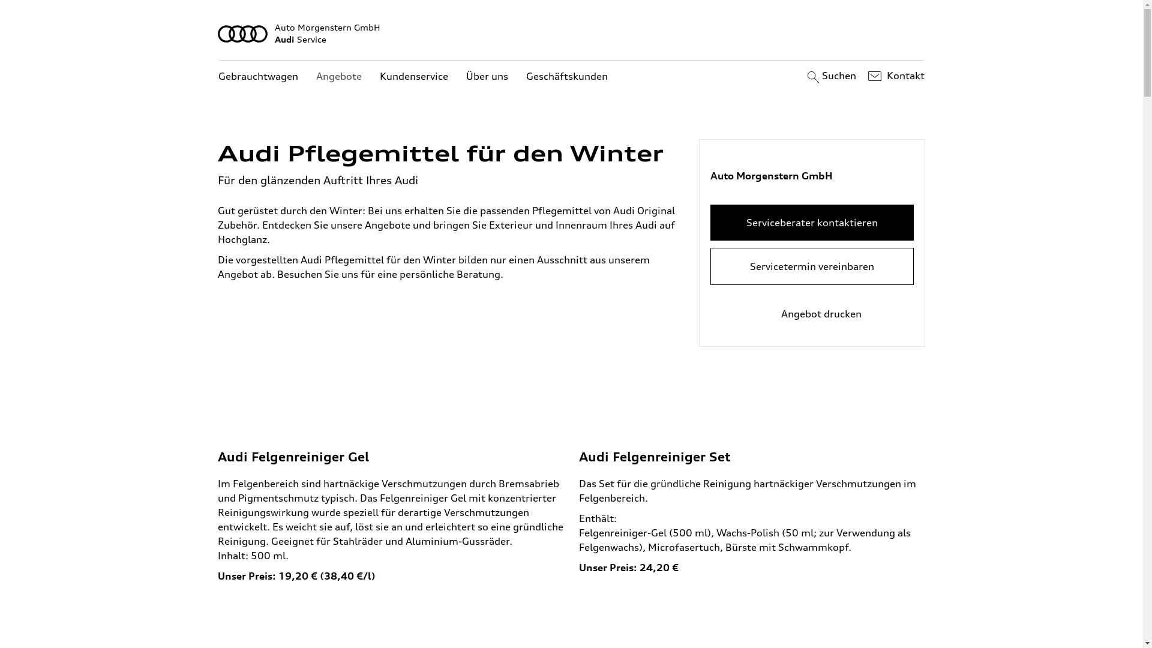 This screenshot has width=1152, height=648. Describe the element at coordinates (812, 223) in the screenshot. I see `Serviceberater kontaktieren` at that location.